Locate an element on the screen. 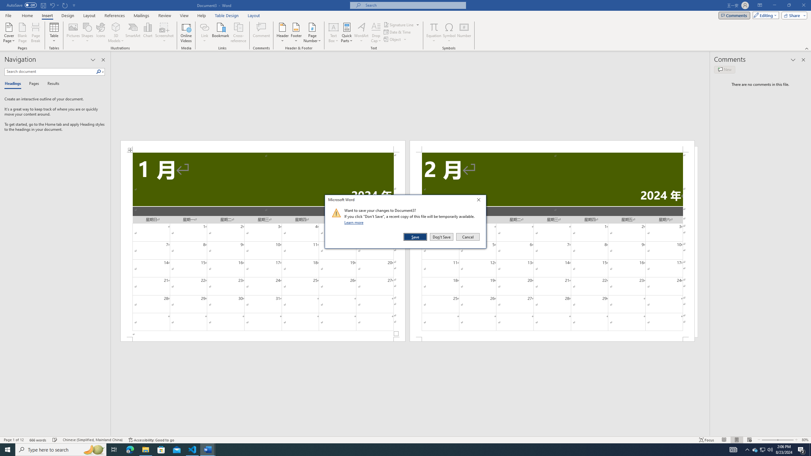  Cross-reference... is located at coordinates (239, 33).